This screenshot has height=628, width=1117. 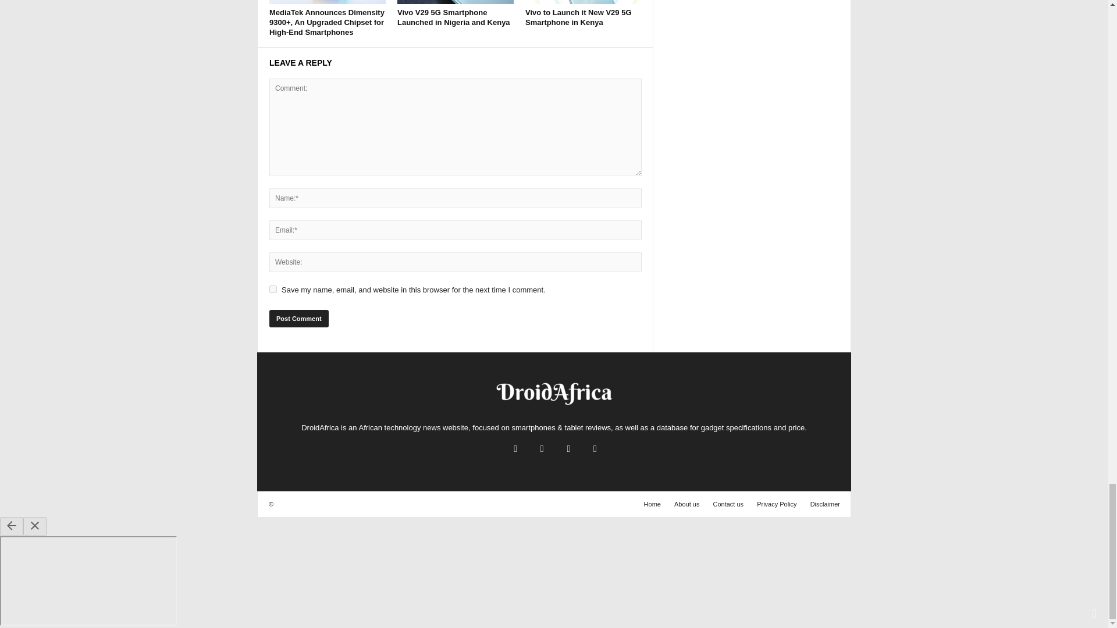 What do you see at coordinates (273, 290) in the screenshot?
I see `yes` at bounding box center [273, 290].